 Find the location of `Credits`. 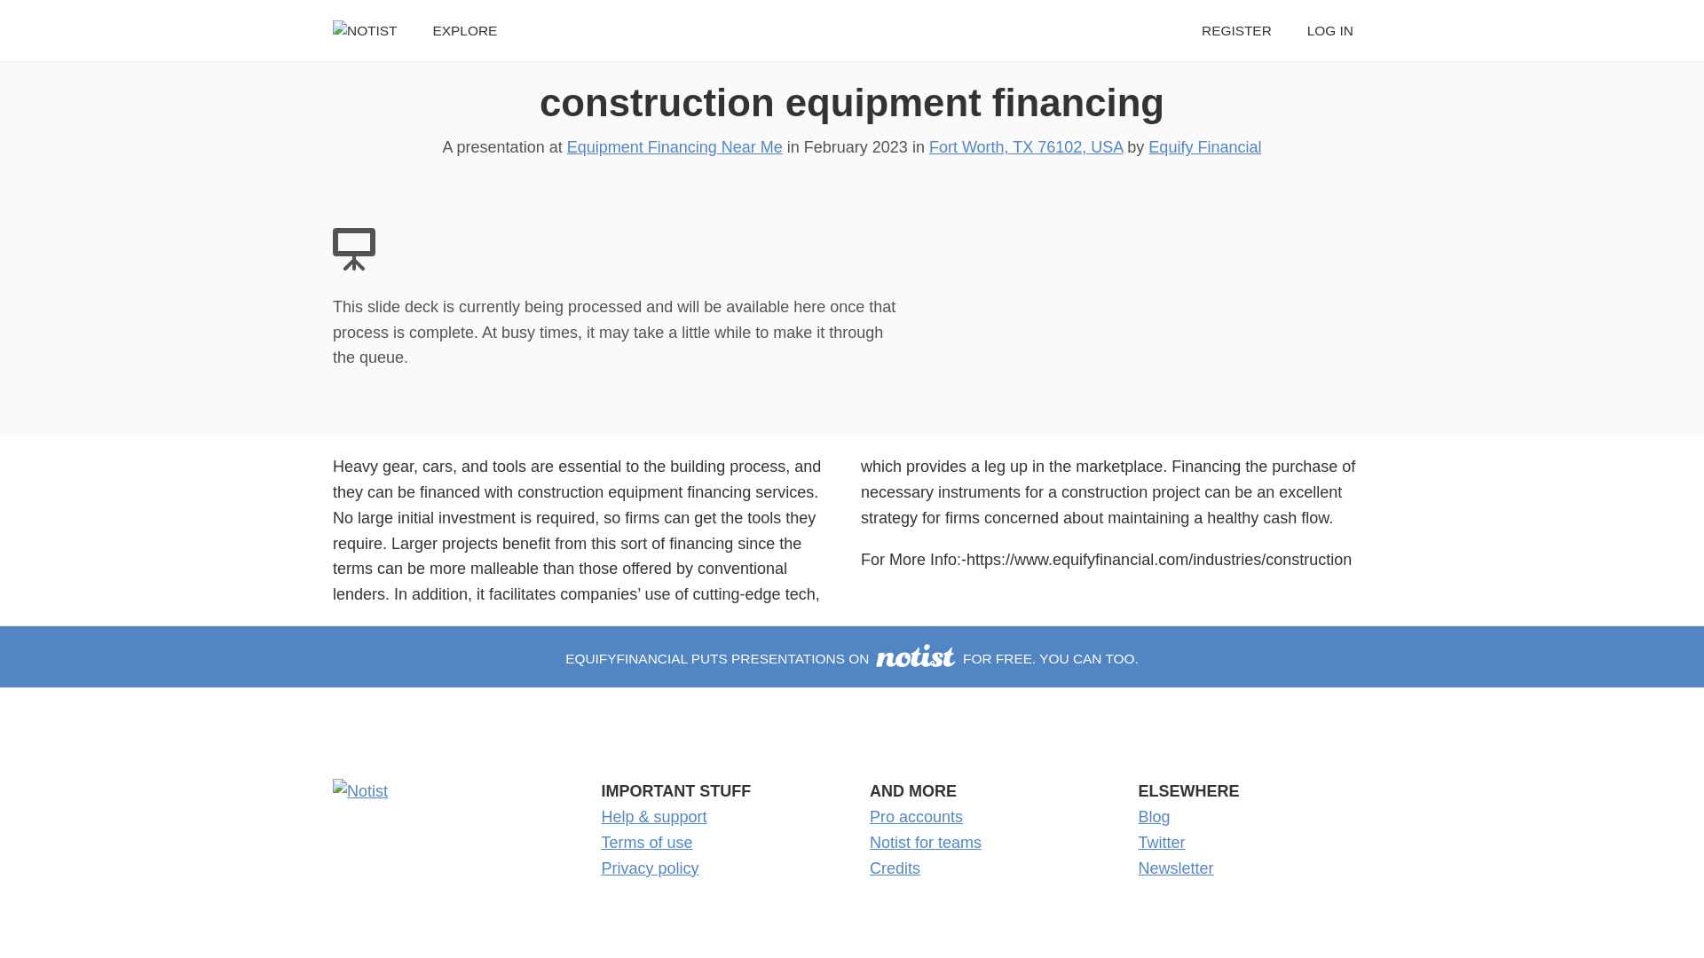

Credits is located at coordinates (895, 868).